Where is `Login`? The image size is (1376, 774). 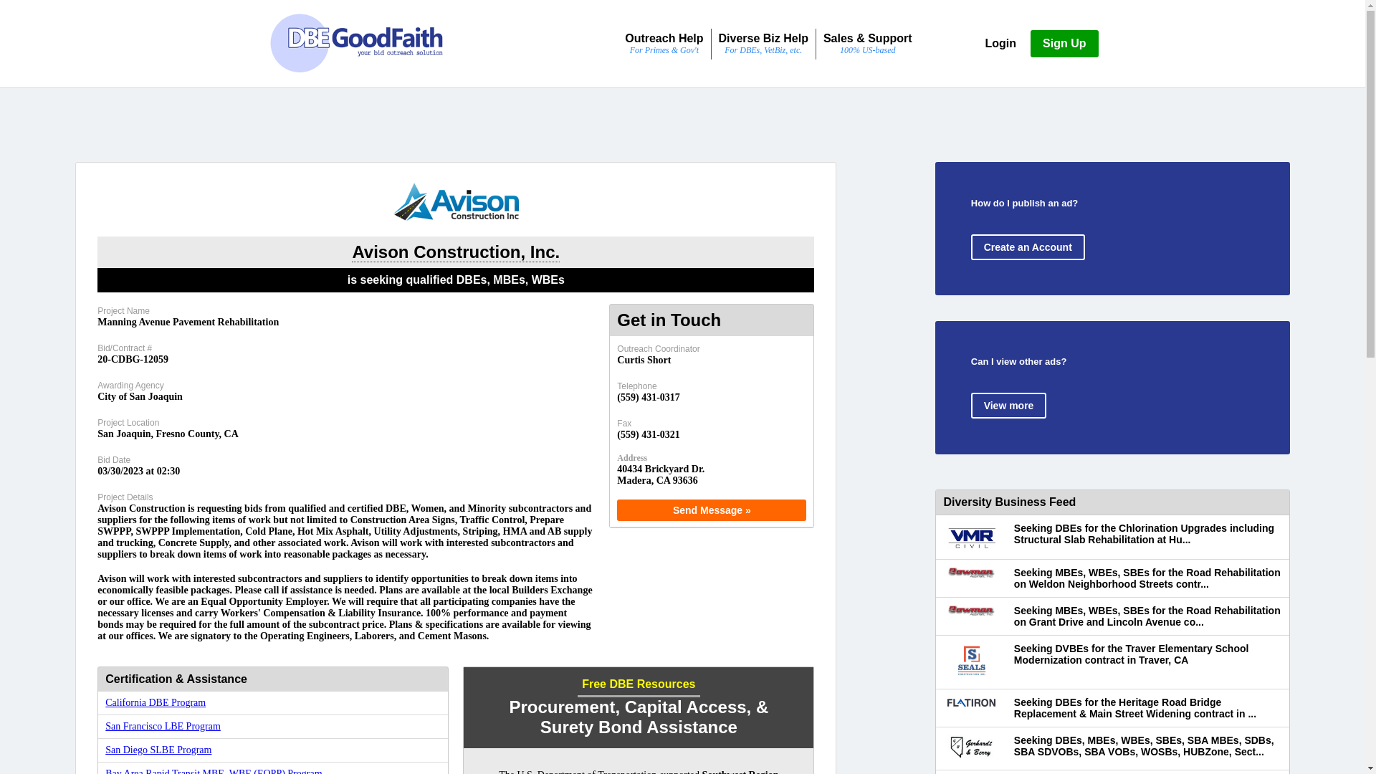 Login is located at coordinates (1000, 43).